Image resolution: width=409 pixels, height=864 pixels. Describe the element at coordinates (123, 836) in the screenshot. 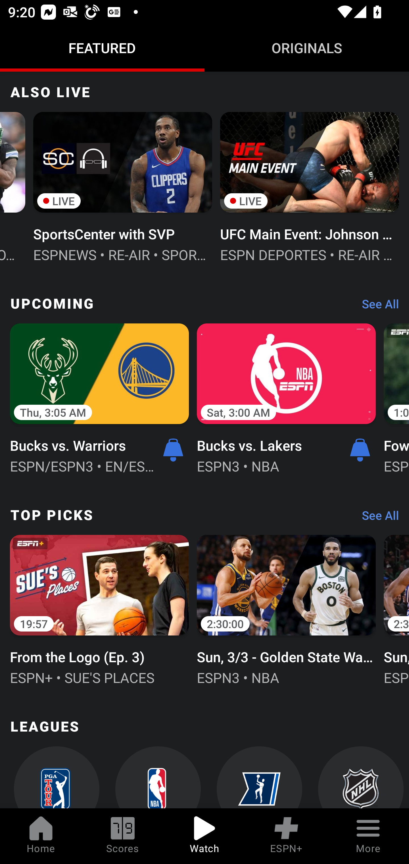

I see `Scores` at that location.